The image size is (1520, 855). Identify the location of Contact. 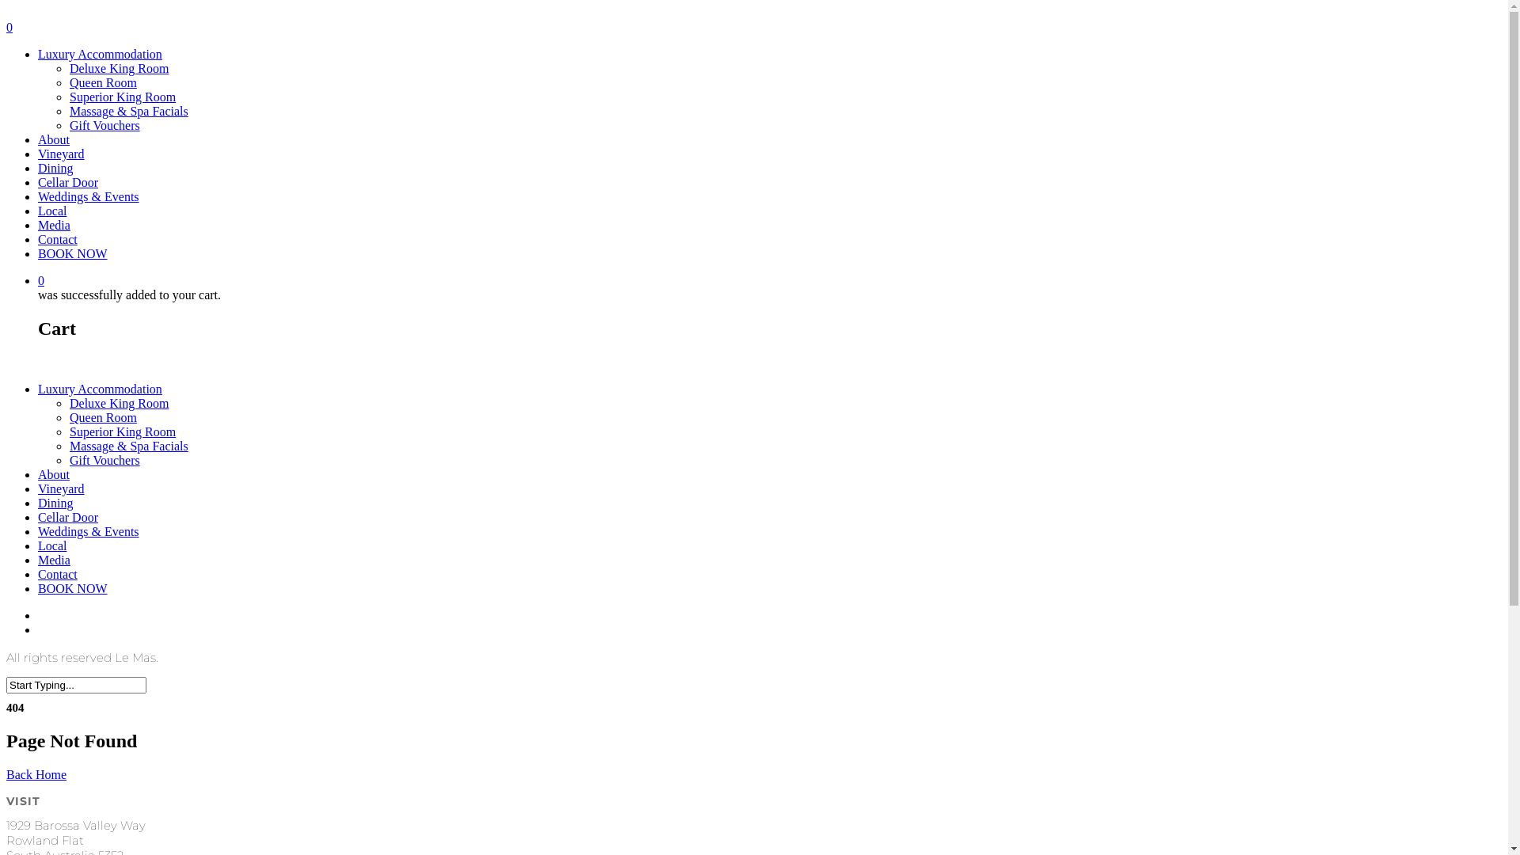
(58, 239).